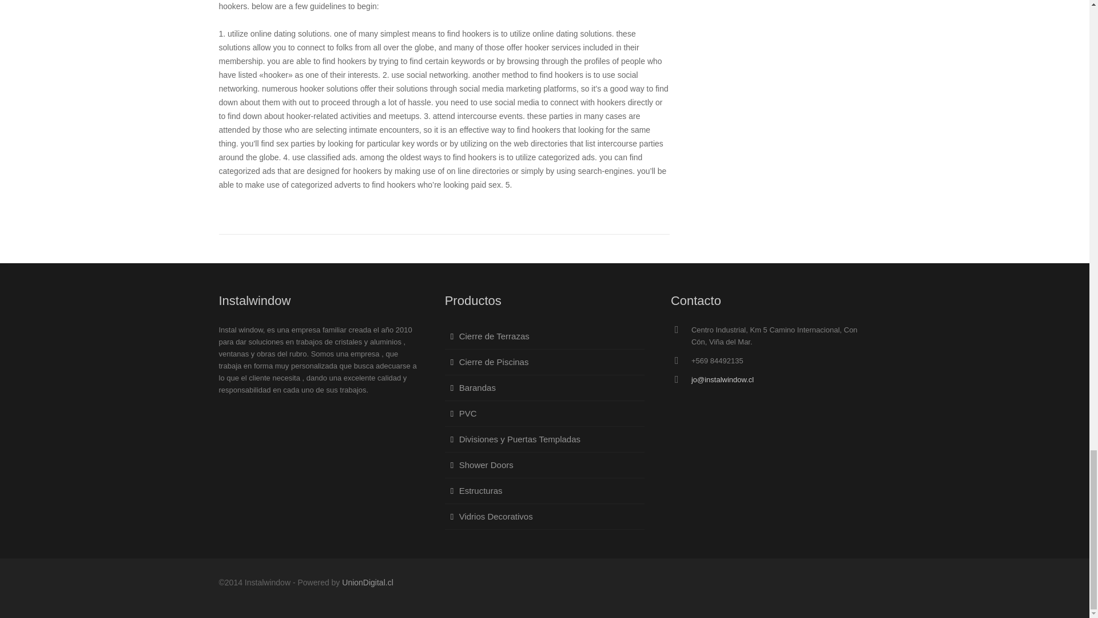 Image resolution: width=1098 pixels, height=618 pixels. What do you see at coordinates (544, 414) in the screenshot?
I see `PVC` at bounding box center [544, 414].